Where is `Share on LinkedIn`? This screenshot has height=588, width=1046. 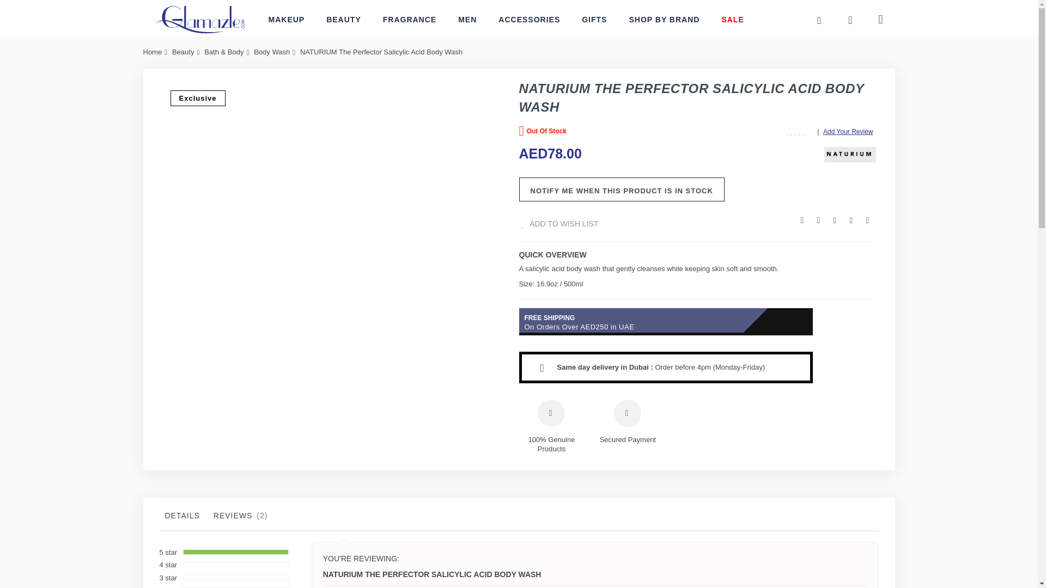
Share on LinkedIn is located at coordinates (835, 220).